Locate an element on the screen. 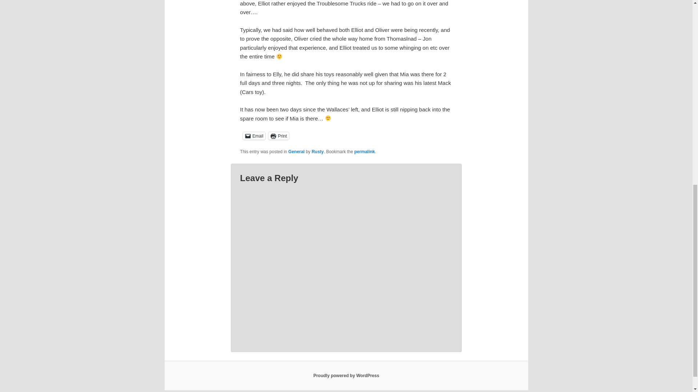  Rusty is located at coordinates (317, 152).